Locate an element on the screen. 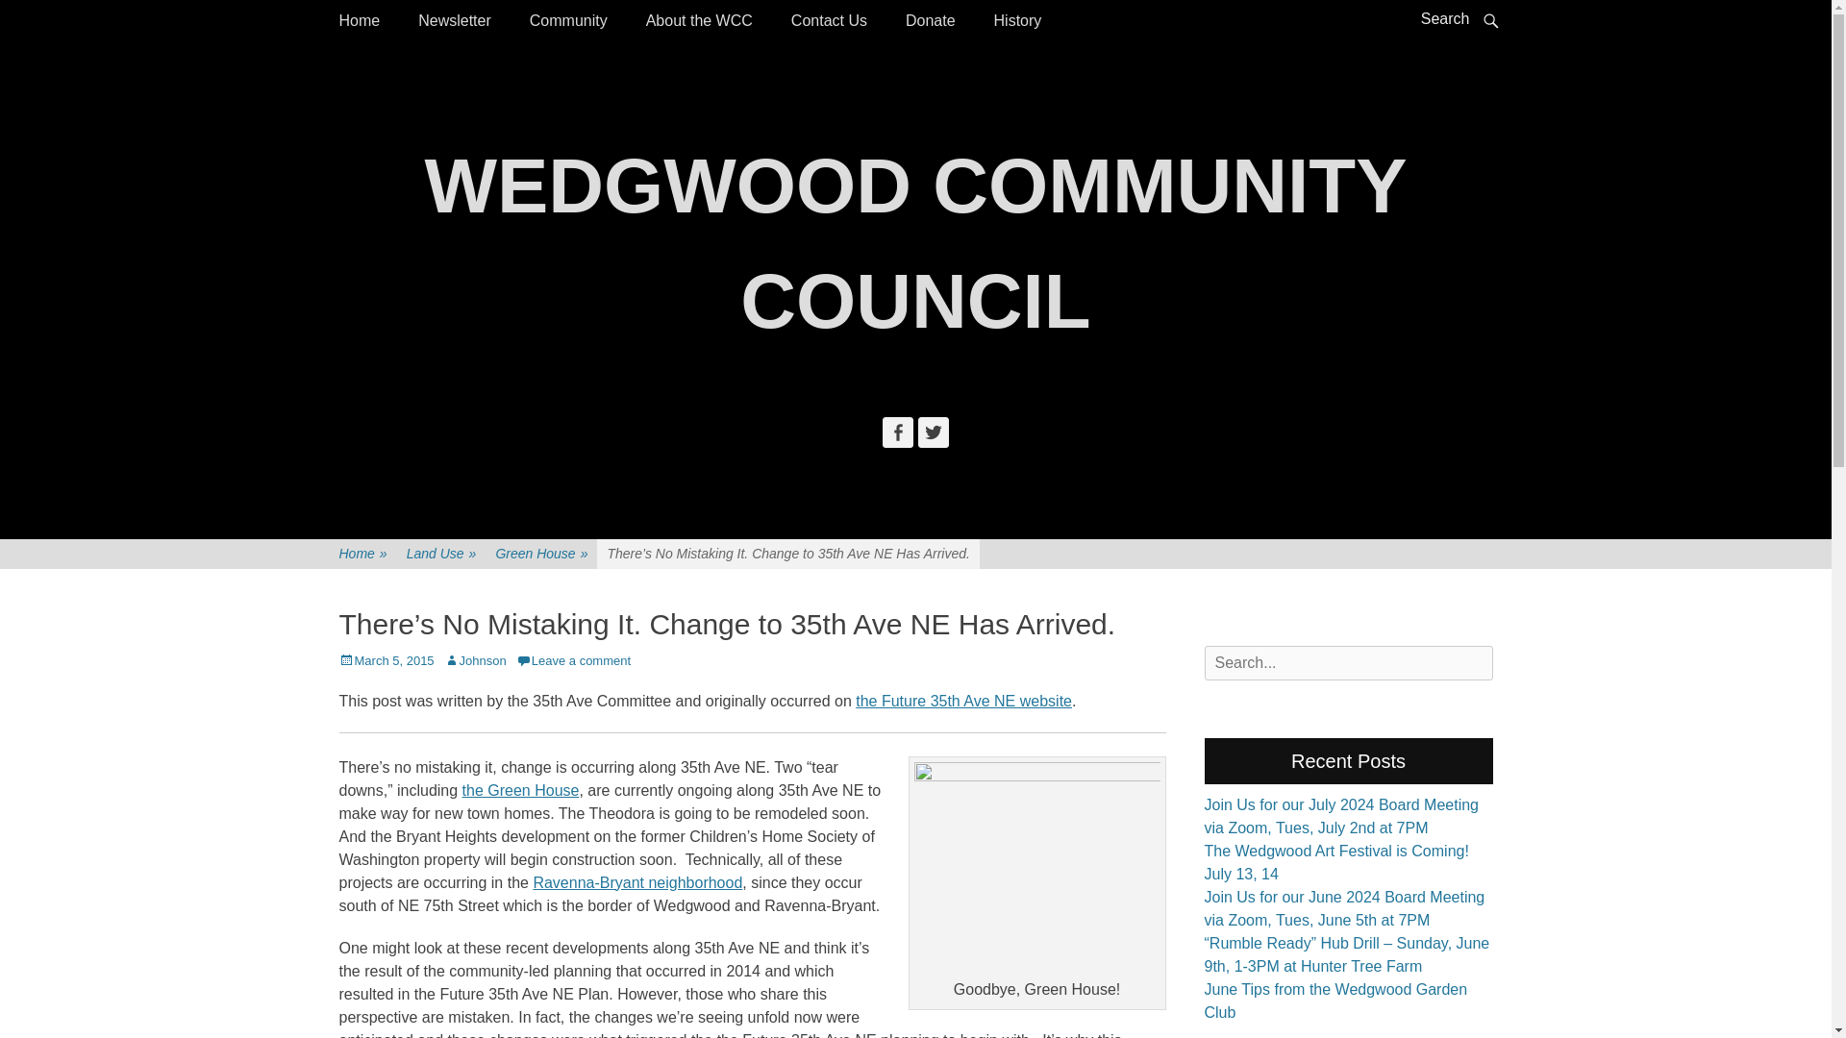  Ravenna-Bryant neighborhood is located at coordinates (636, 882).